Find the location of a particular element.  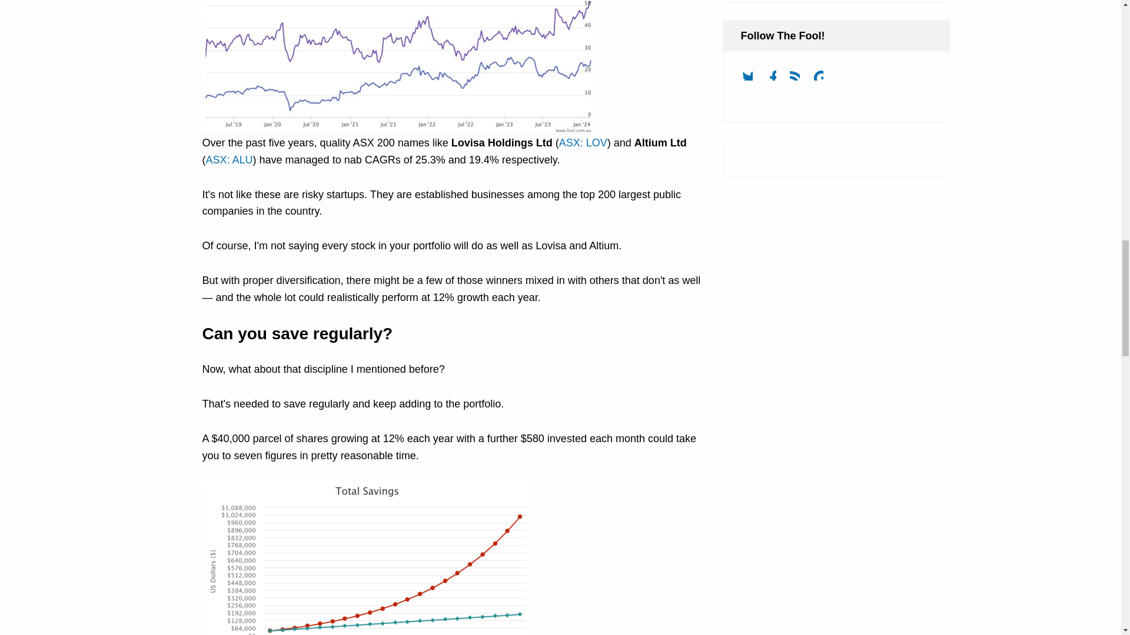

The Motley Fool Google News Feed is located at coordinates (823, 79).